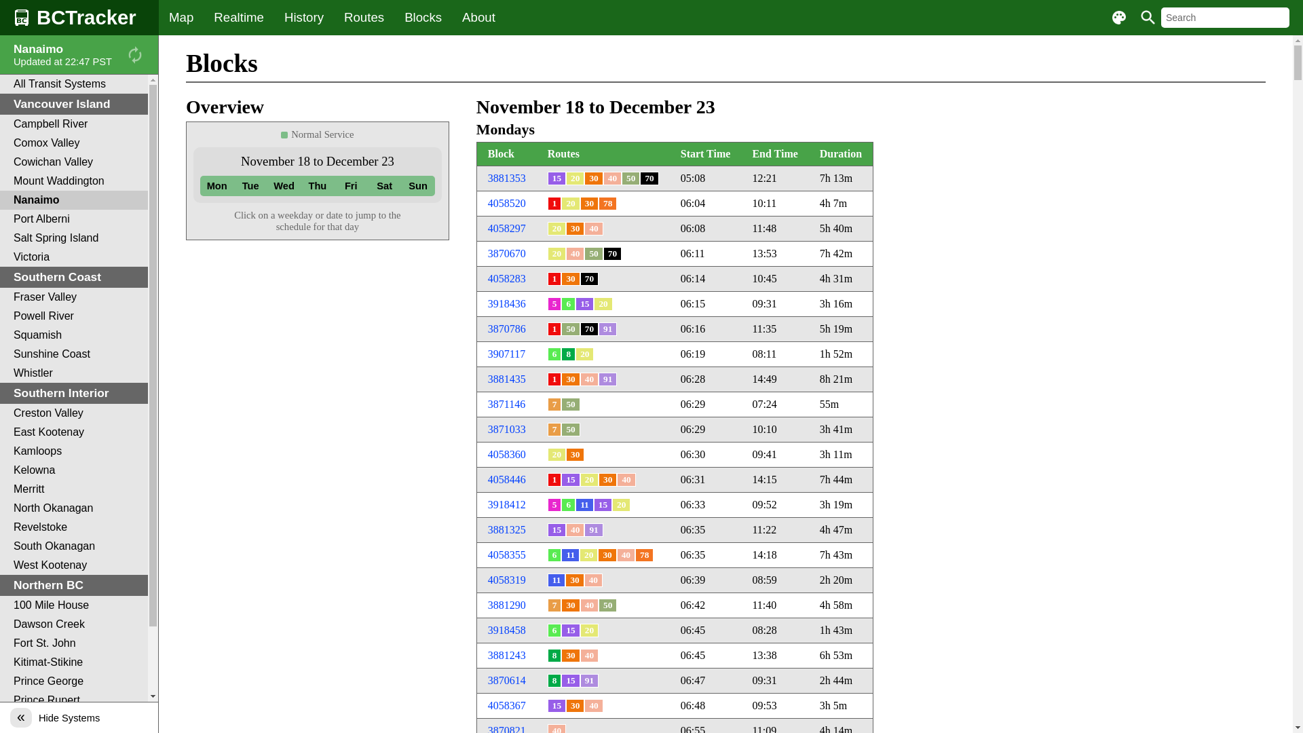  Describe the element at coordinates (74, 565) in the screenshot. I see `West Kootenay` at that location.